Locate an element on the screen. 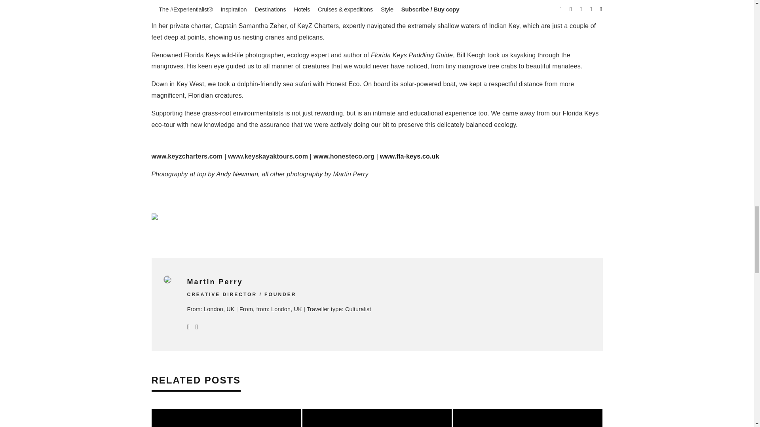 The width and height of the screenshot is (760, 427). www.fla-keys.co.uk is located at coordinates (409, 156).